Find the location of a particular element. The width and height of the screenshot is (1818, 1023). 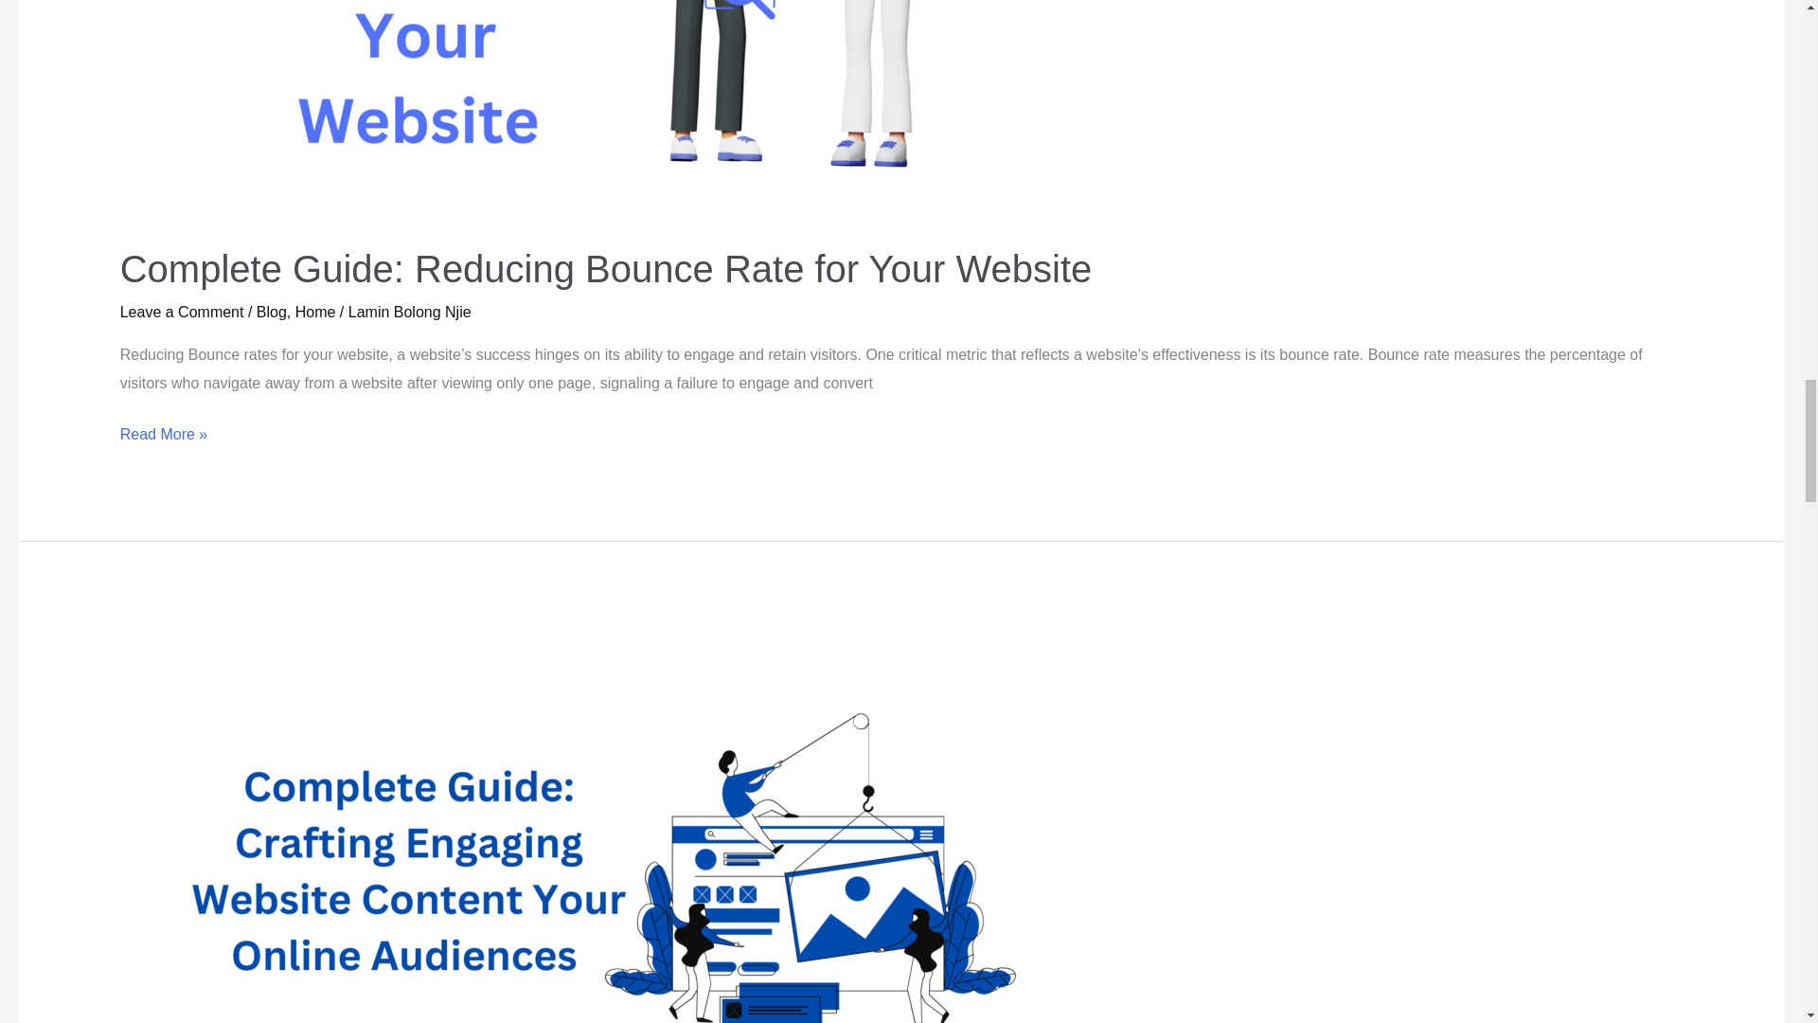

View all posts by Lamin Bolong Njie is located at coordinates (409, 312).